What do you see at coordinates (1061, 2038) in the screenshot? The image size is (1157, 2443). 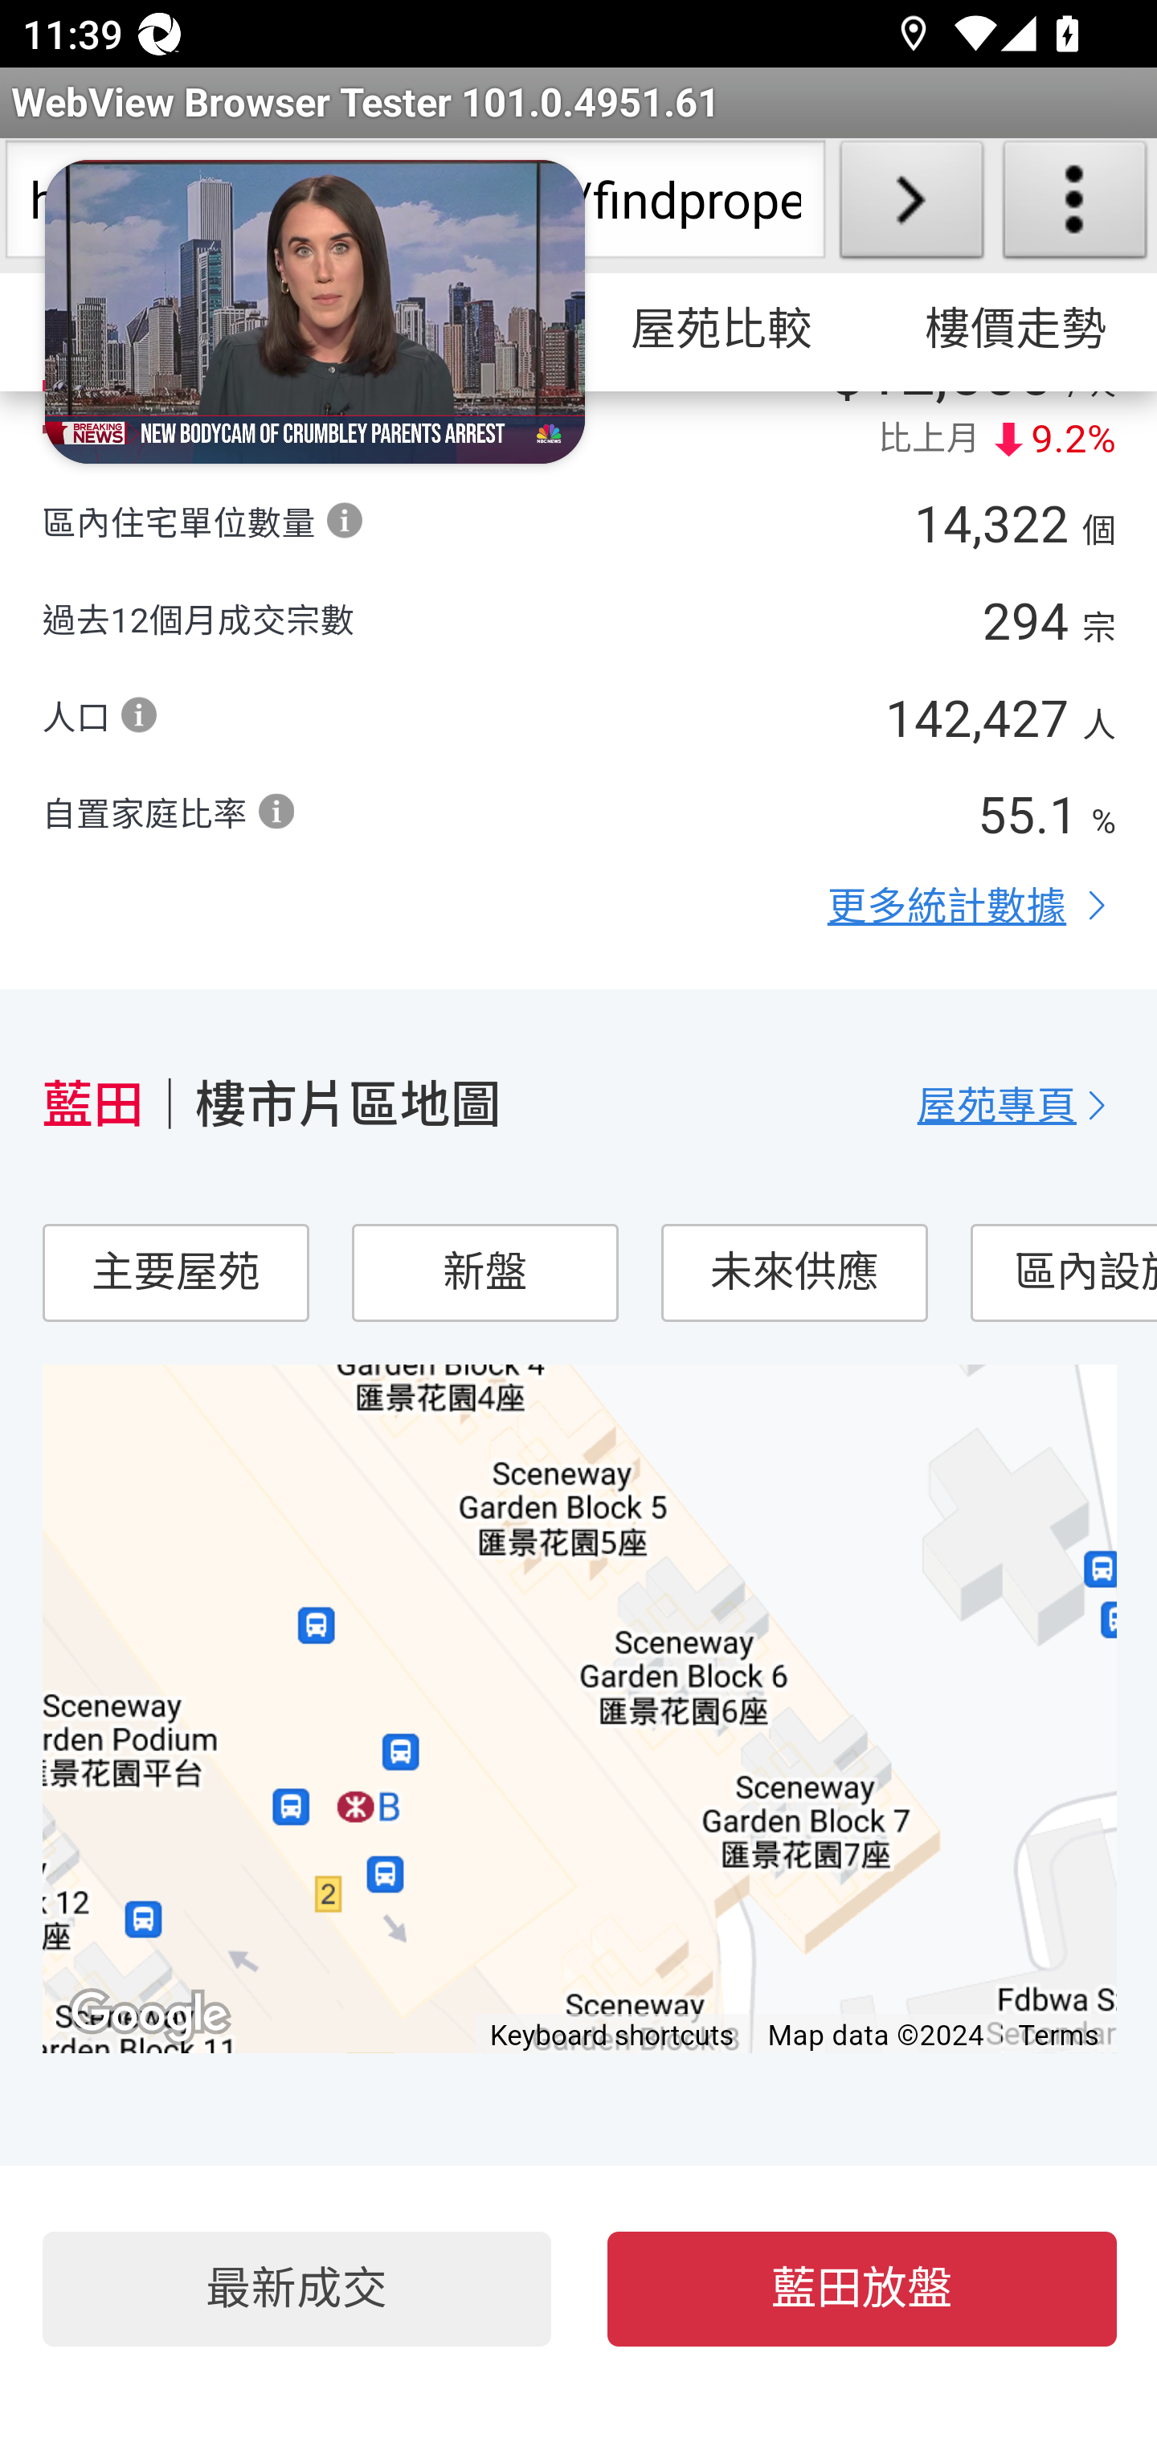 I see `Terms` at bounding box center [1061, 2038].